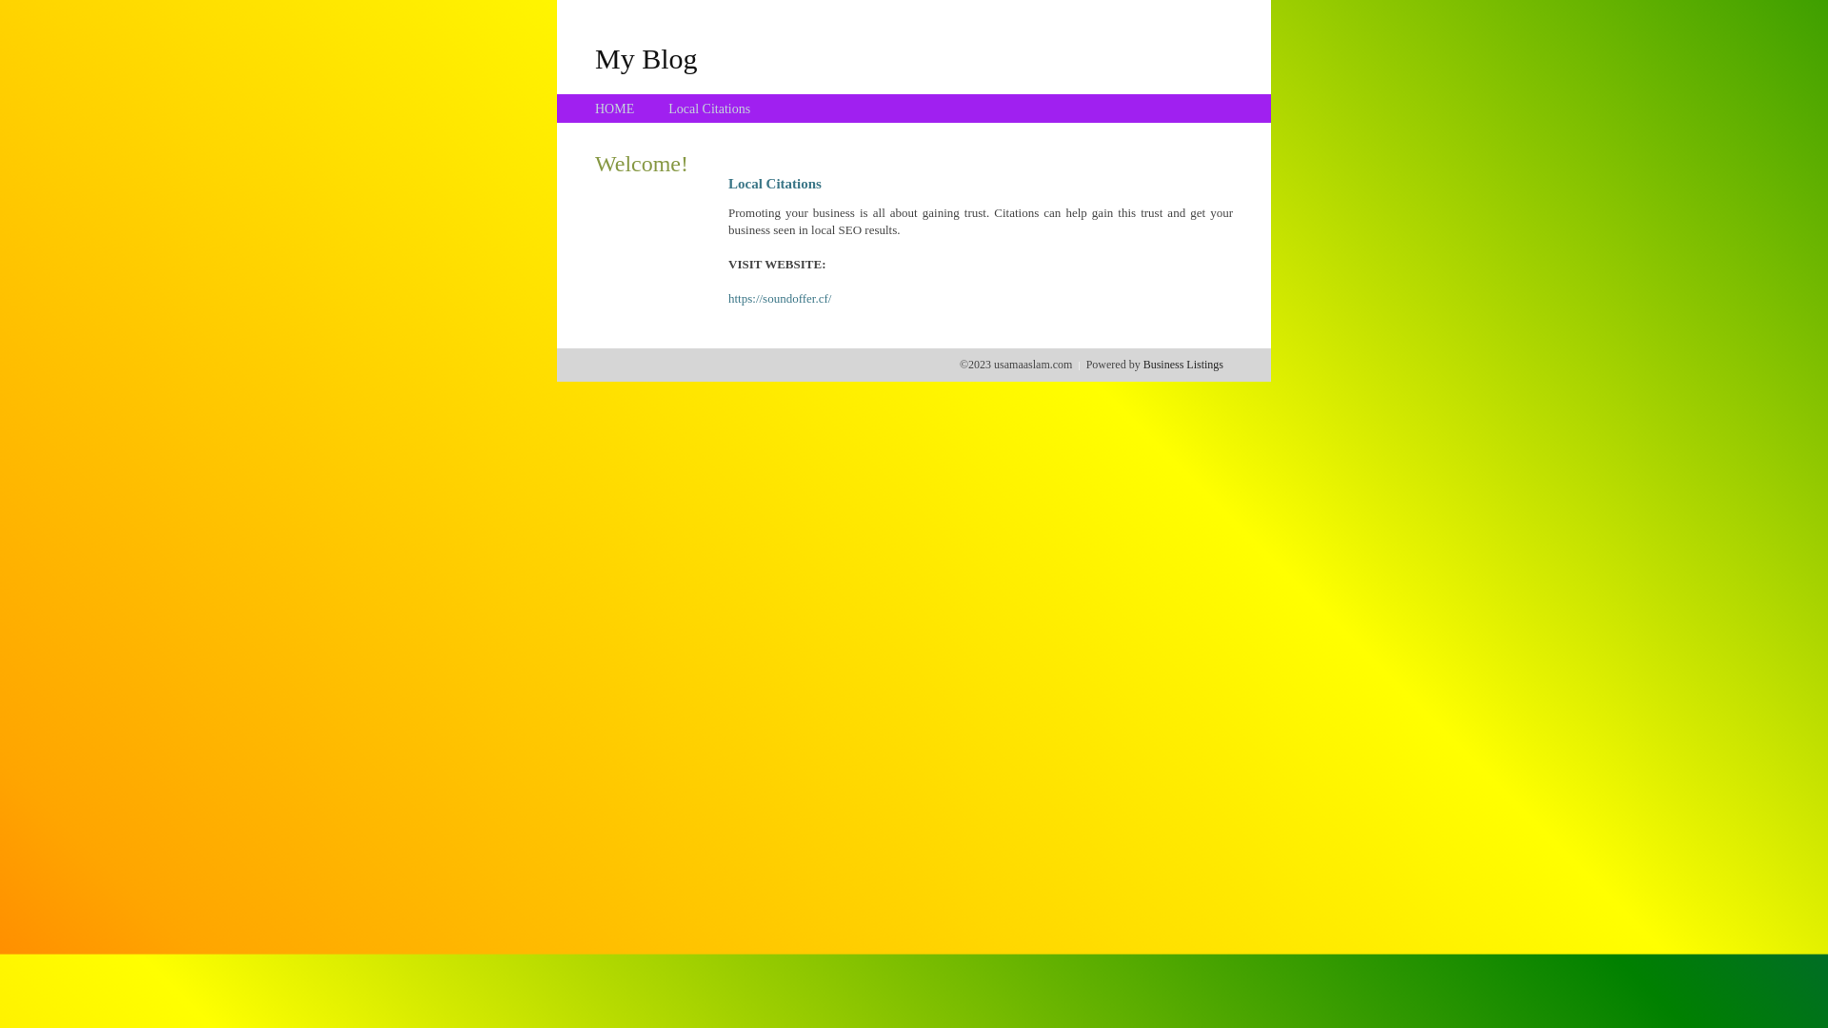 This screenshot has height=1028, width=1828. What do you see at coordinates (709, 109) in the screenshot?
I see `Local Citations` at bounding box center [709, 109].